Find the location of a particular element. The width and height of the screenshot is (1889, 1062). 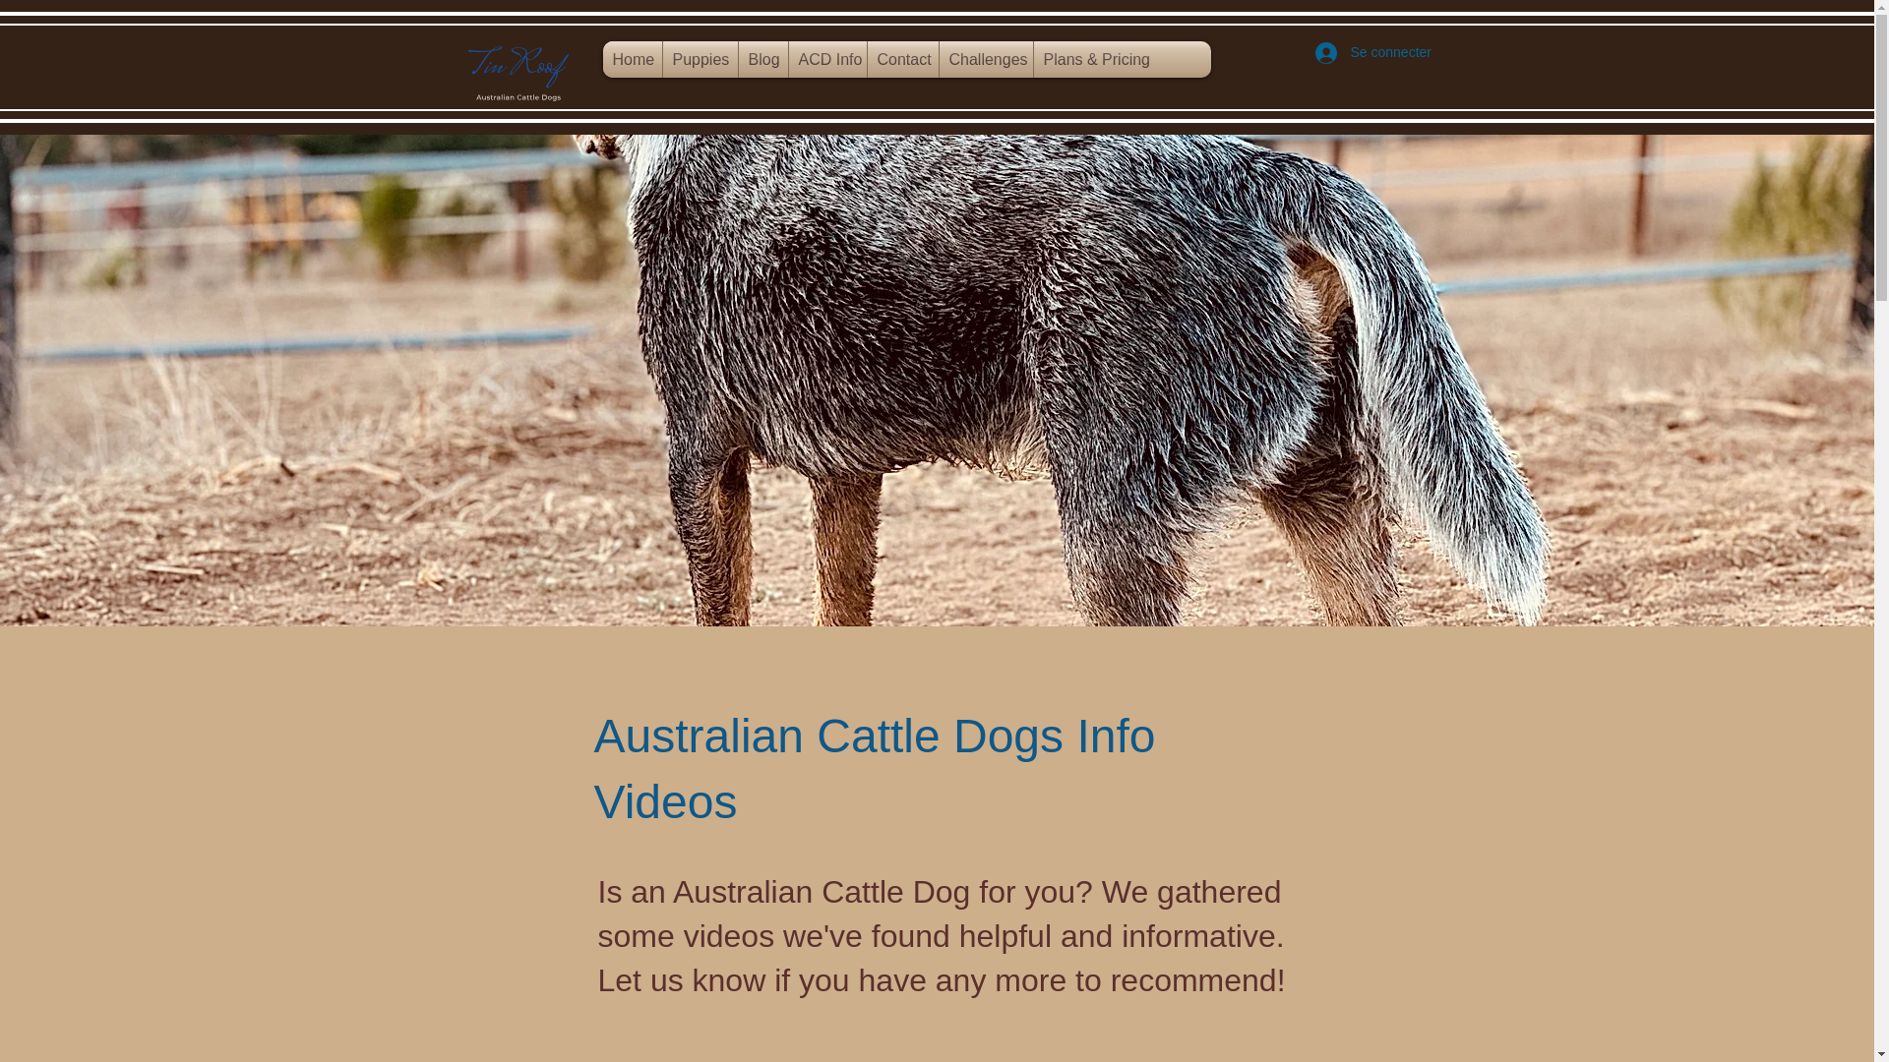

Se connecter is located at coordinates (1360, 53).